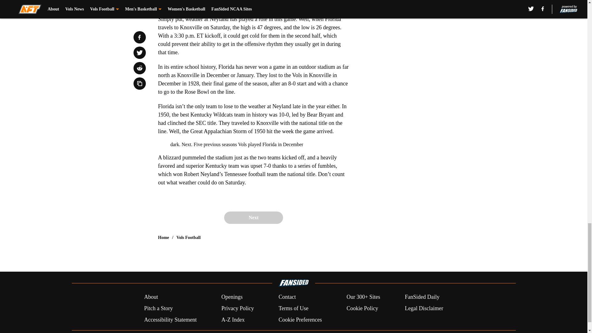 This screenshot has width=592, height=333. What do you see at coordinates (287, 297) in the screenshot?
I see `Contact` at bounding box center [287, 297].